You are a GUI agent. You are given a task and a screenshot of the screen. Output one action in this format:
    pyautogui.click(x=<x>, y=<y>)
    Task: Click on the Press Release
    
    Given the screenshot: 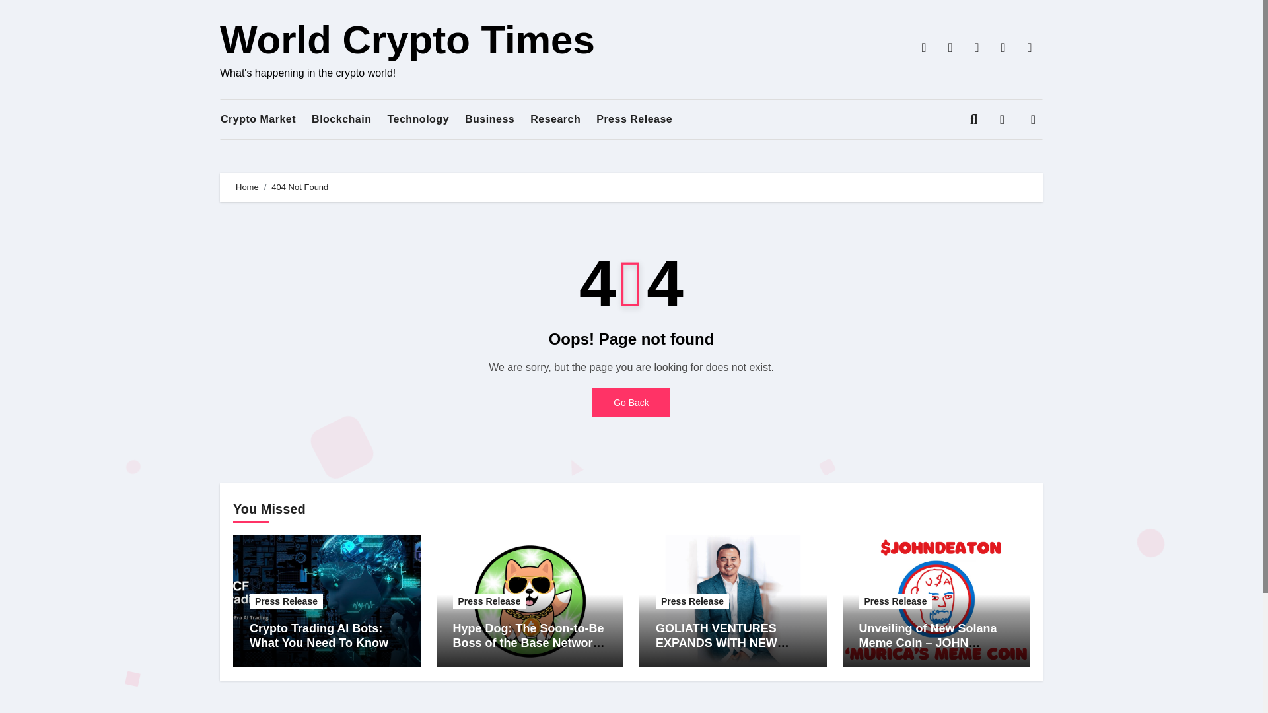 What is the action you would take?
    pyautogui.click(x=489, y=601)
    